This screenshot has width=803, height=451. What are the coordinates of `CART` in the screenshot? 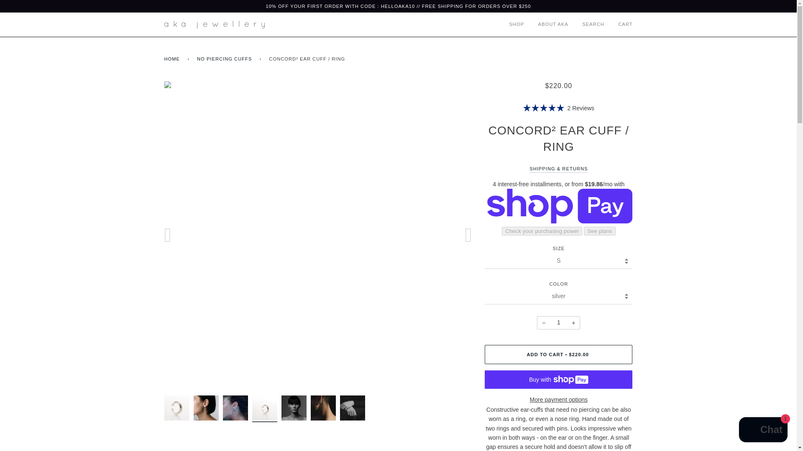 It's located at (619, 24).